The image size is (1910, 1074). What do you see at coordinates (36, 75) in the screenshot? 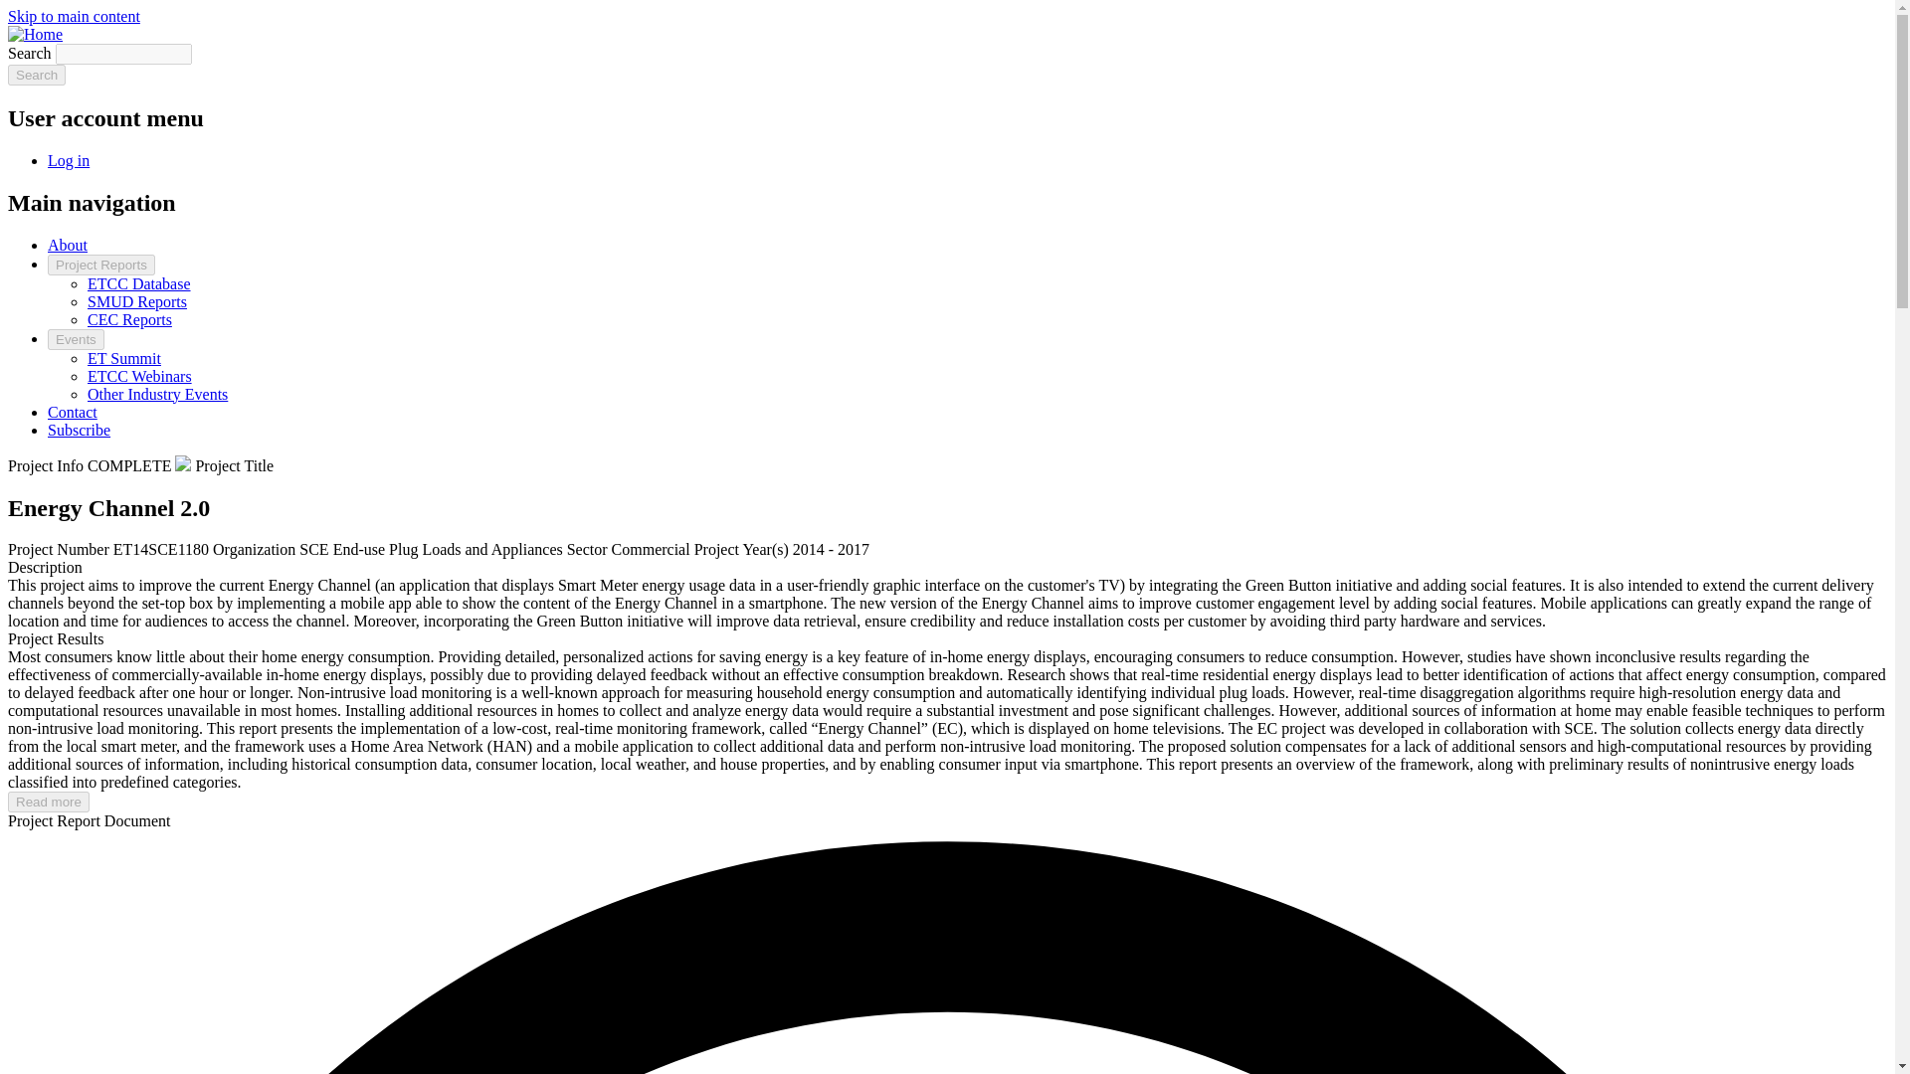
I see `Search` at bounding box center [36, 75].